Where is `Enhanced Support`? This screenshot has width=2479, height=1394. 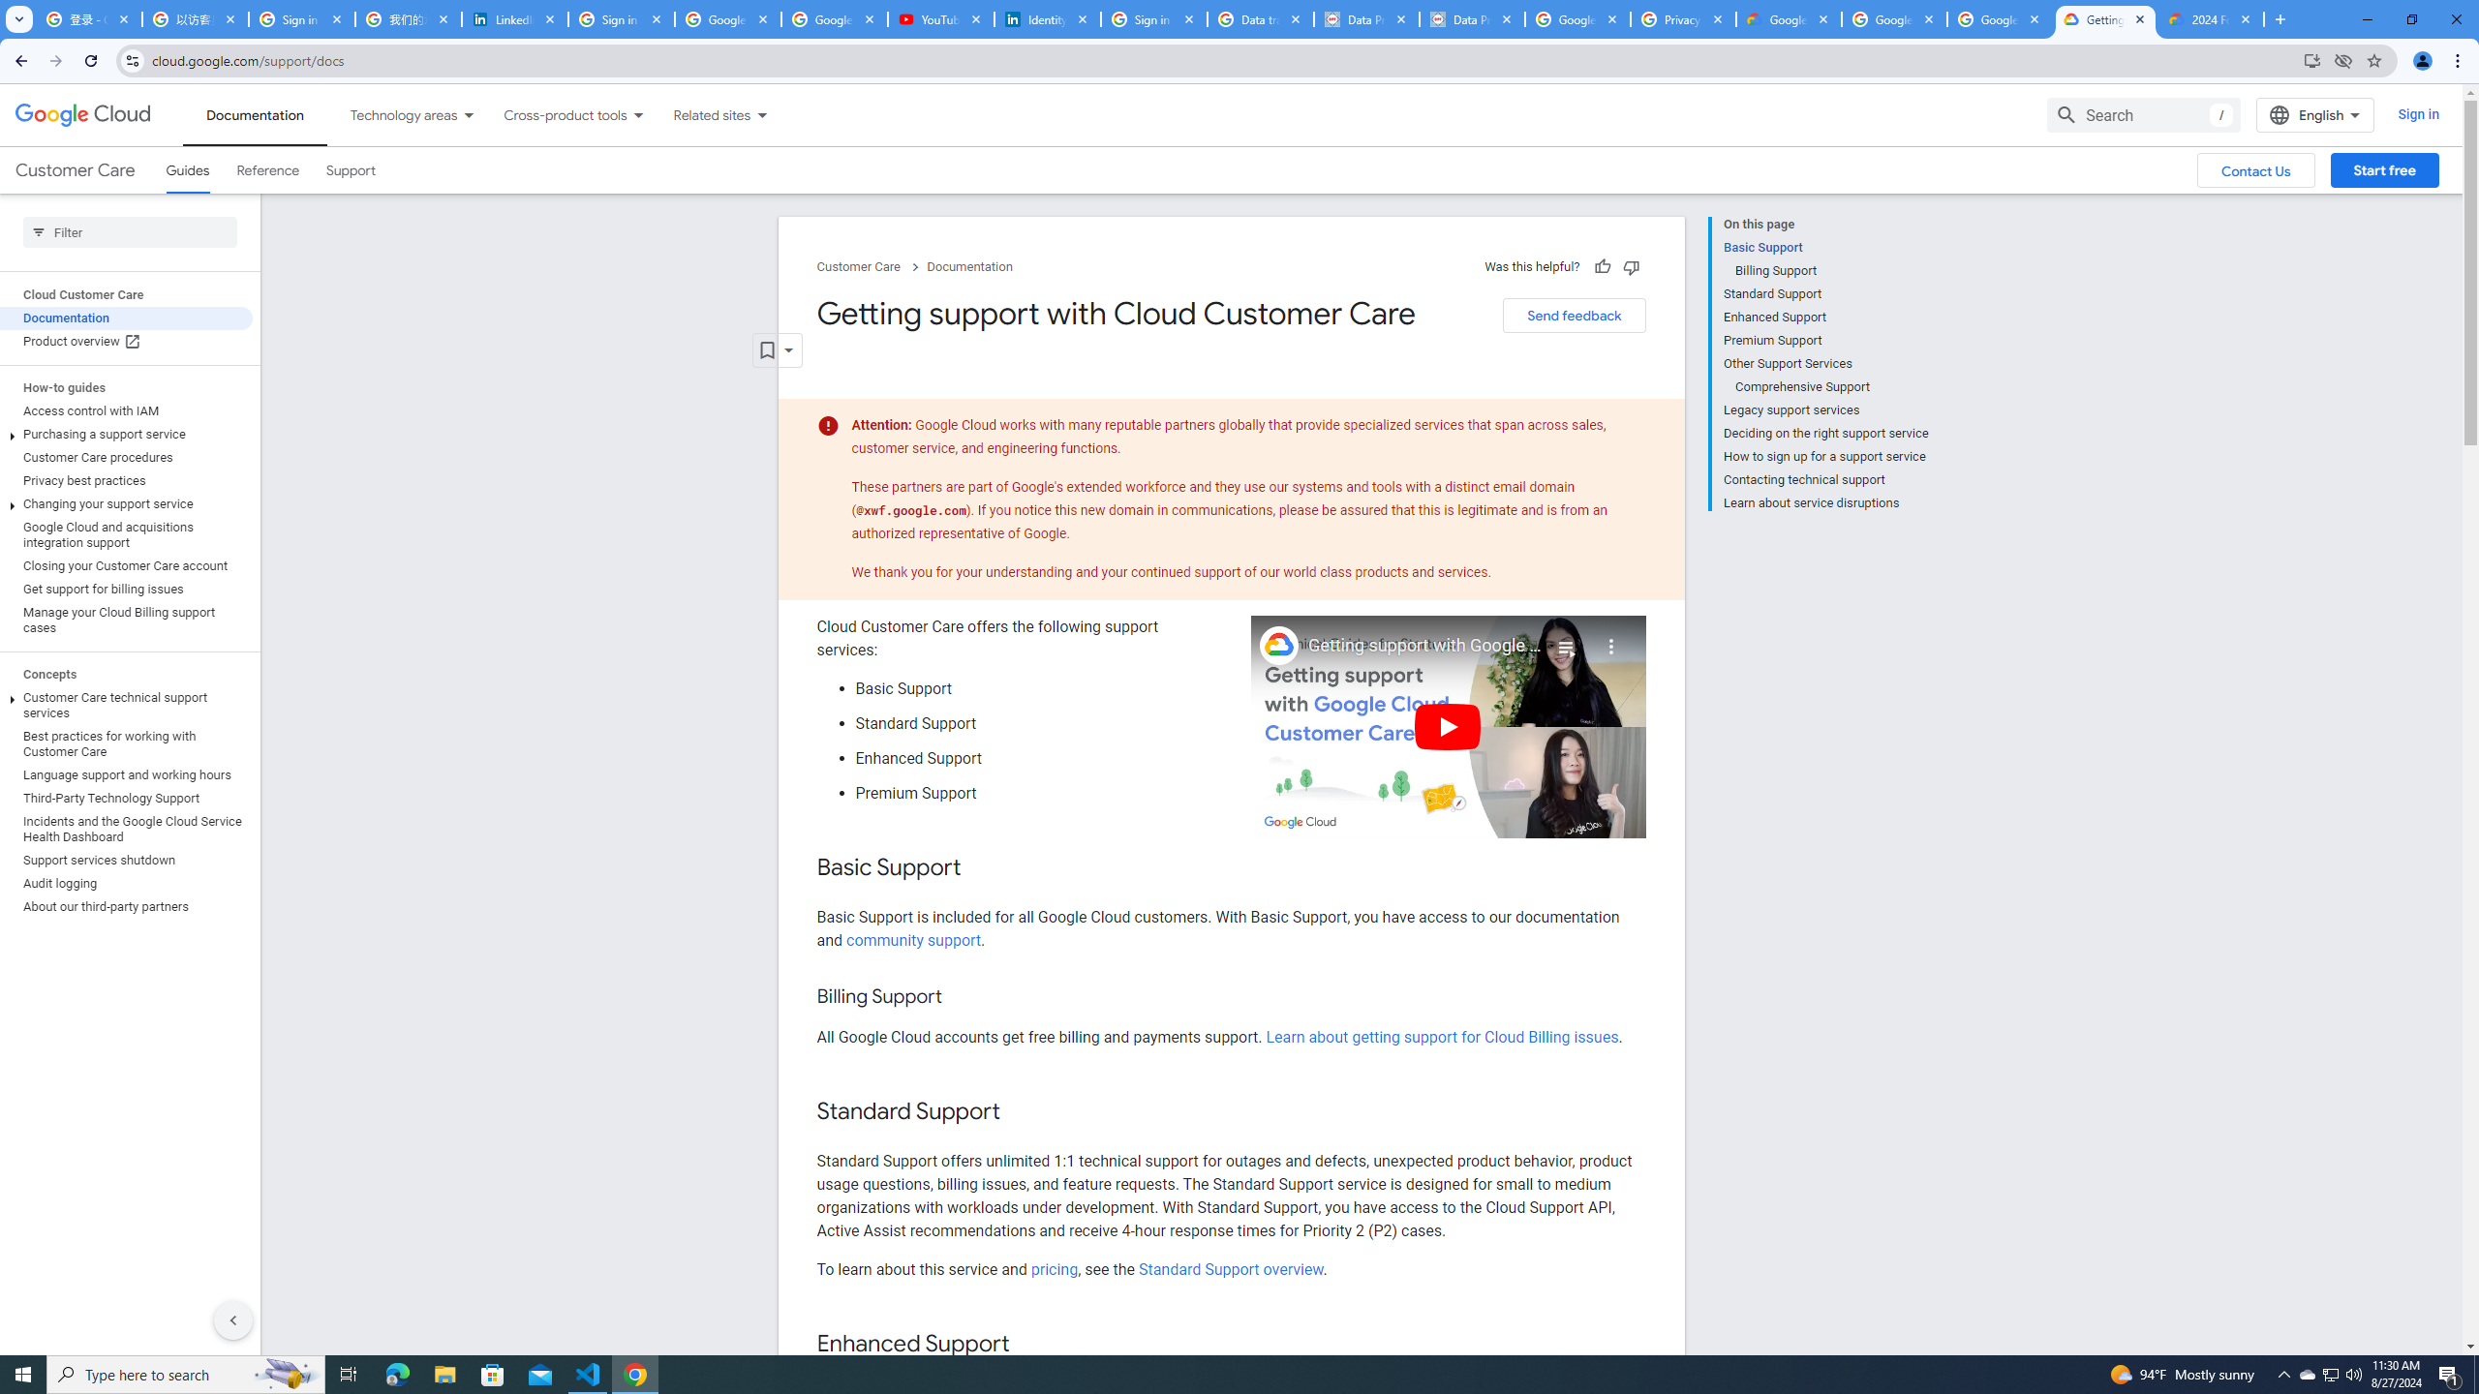 Enhanced Support is located at coordinates (1825, 317).